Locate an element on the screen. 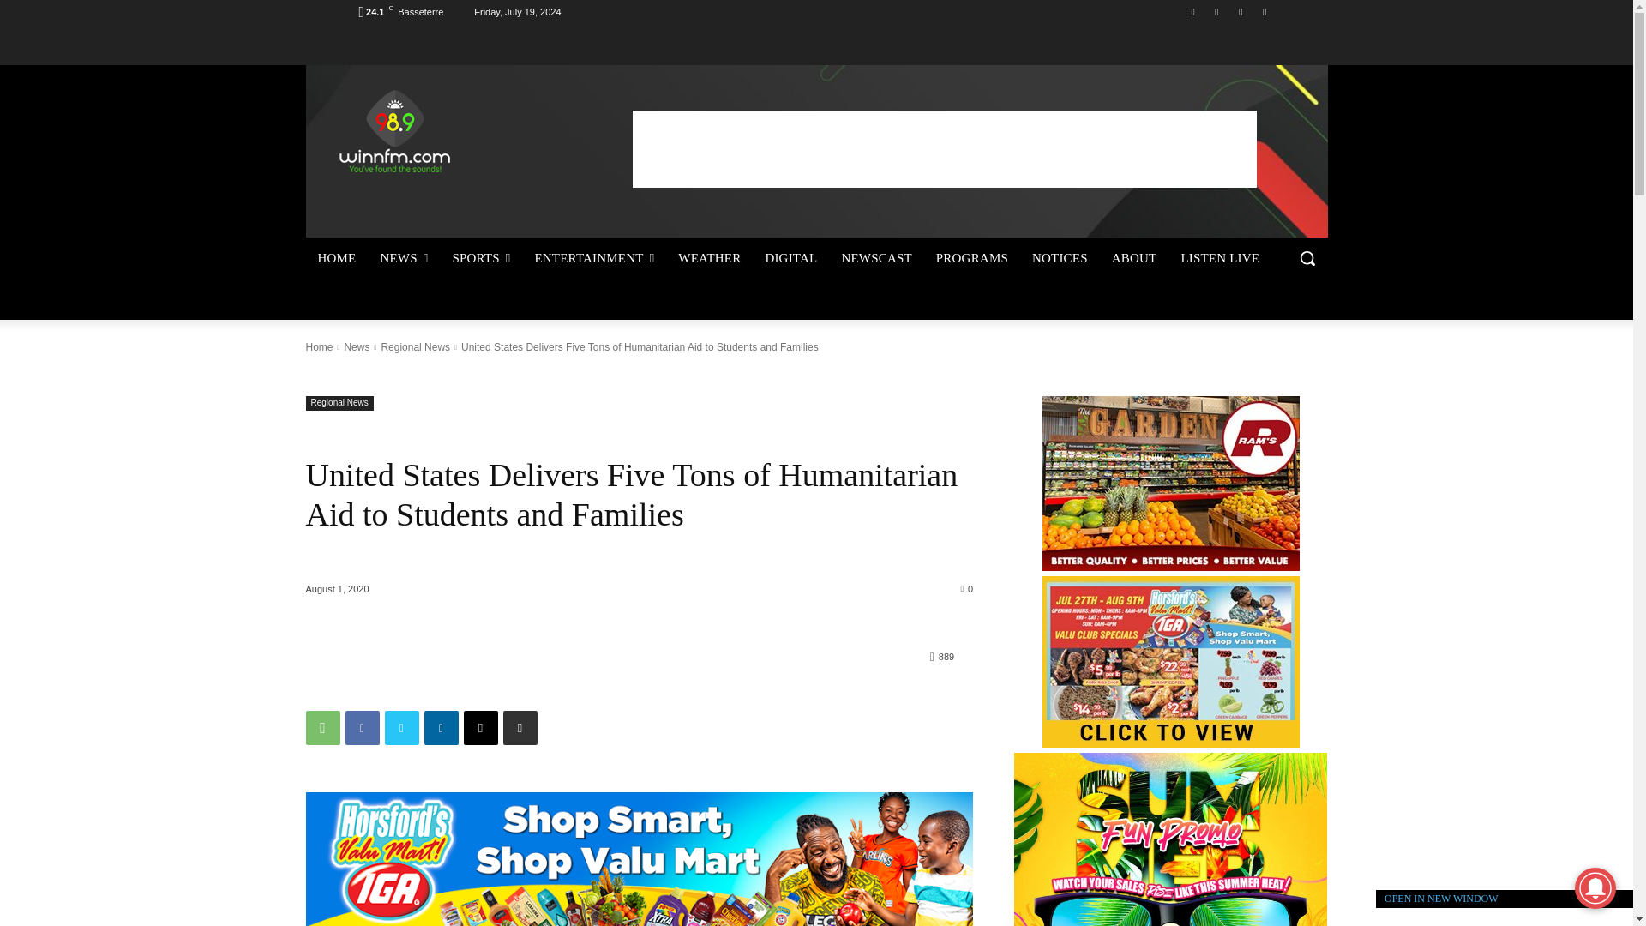  Instagram is located at coordinates (1216, 11).